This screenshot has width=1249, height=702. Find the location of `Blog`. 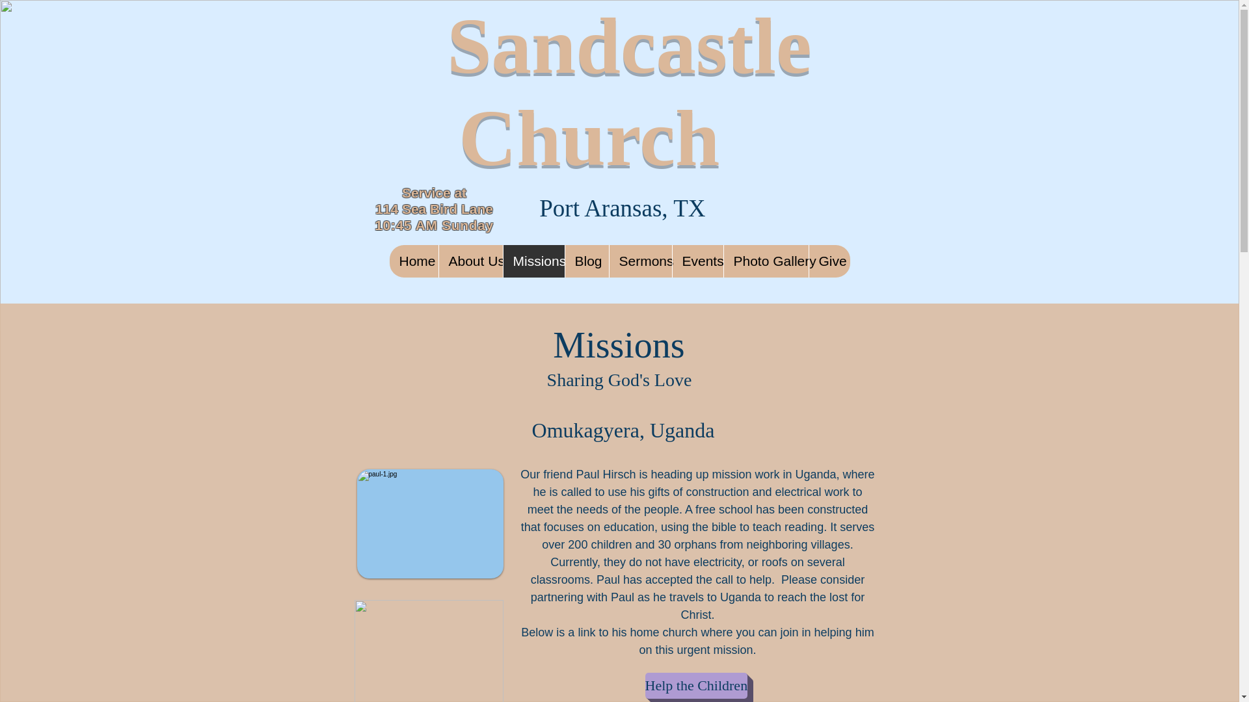

Blog is located at coordinates (587, 261).